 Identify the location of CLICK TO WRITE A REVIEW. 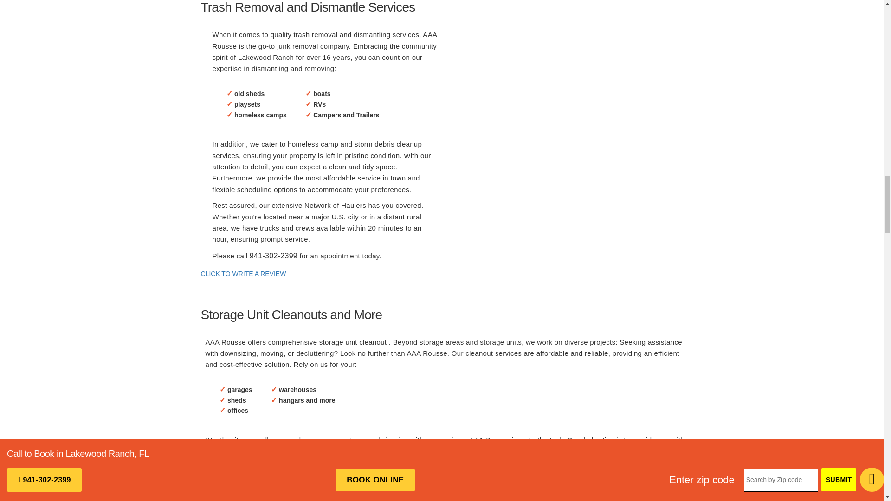
(243, 274).